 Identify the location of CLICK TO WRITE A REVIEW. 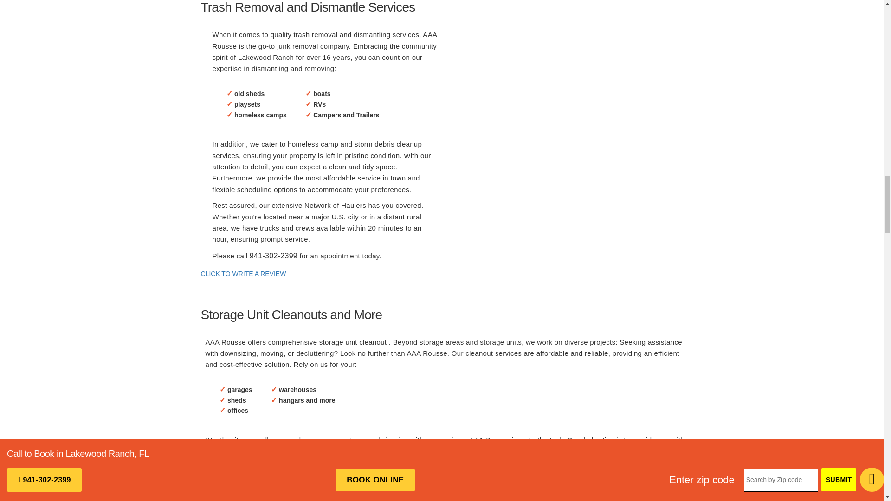
(243, 274).